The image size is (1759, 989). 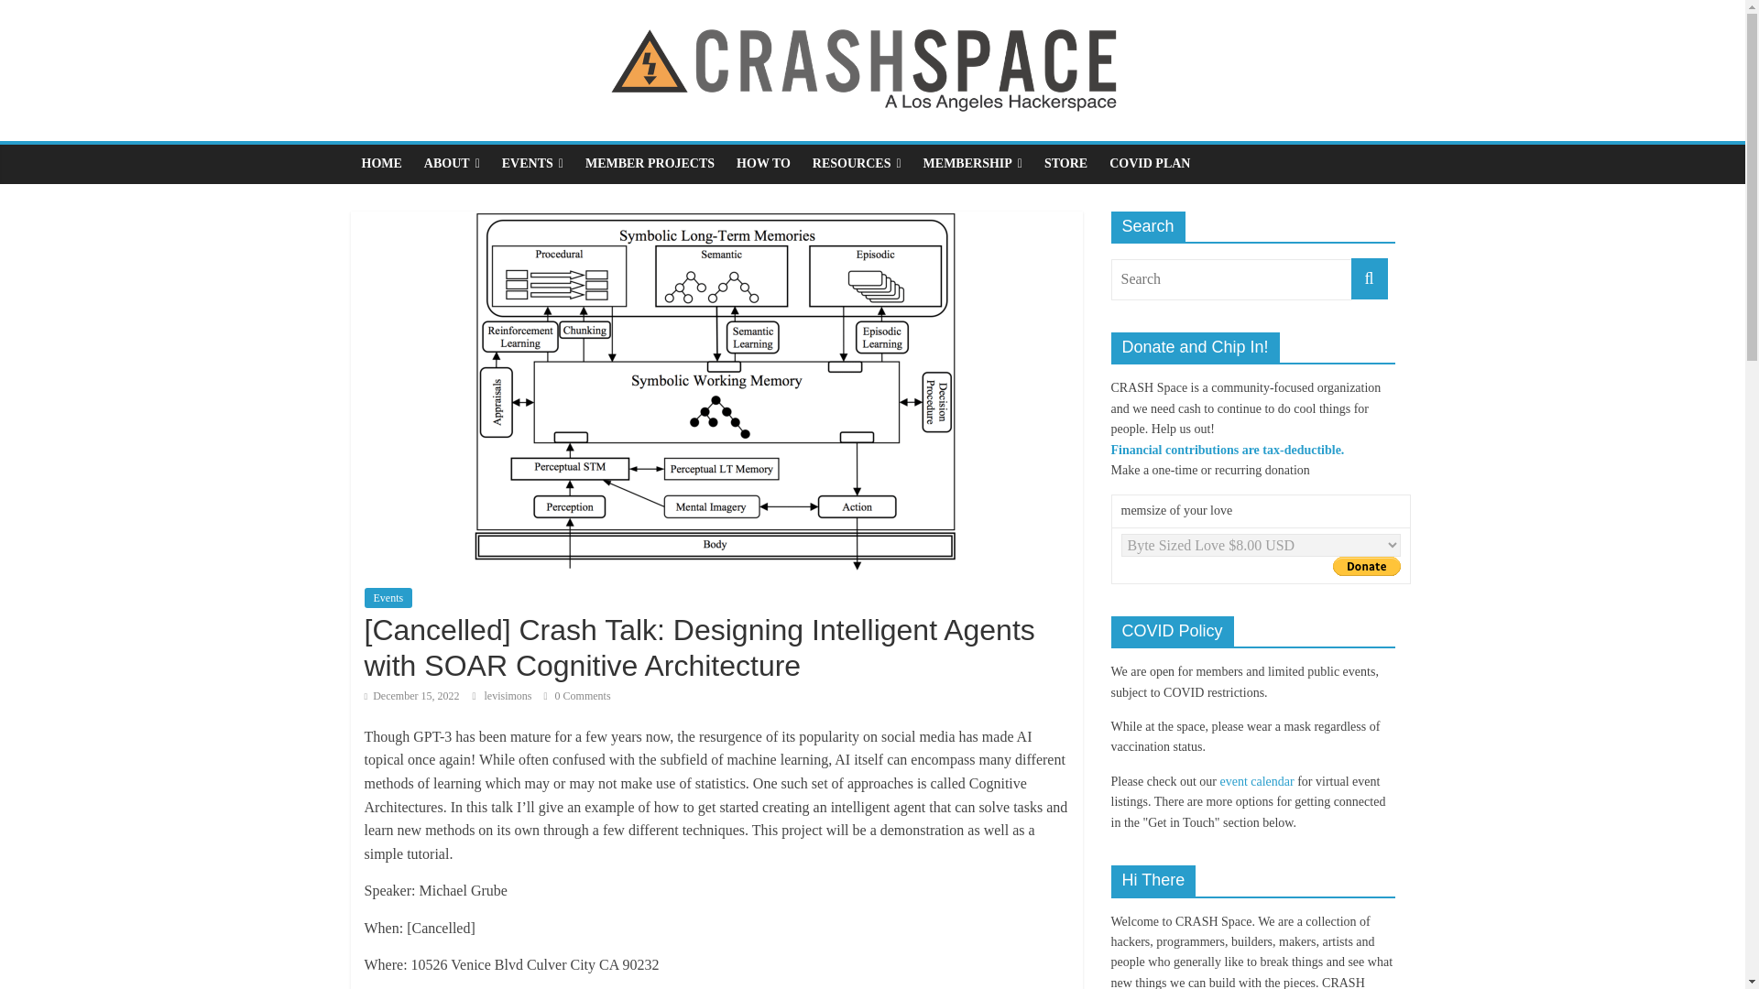 What do you see at coordinates (1149, 163) in the screenshot?
I see `COVID PLAN` at bounding box center [1149, 163].